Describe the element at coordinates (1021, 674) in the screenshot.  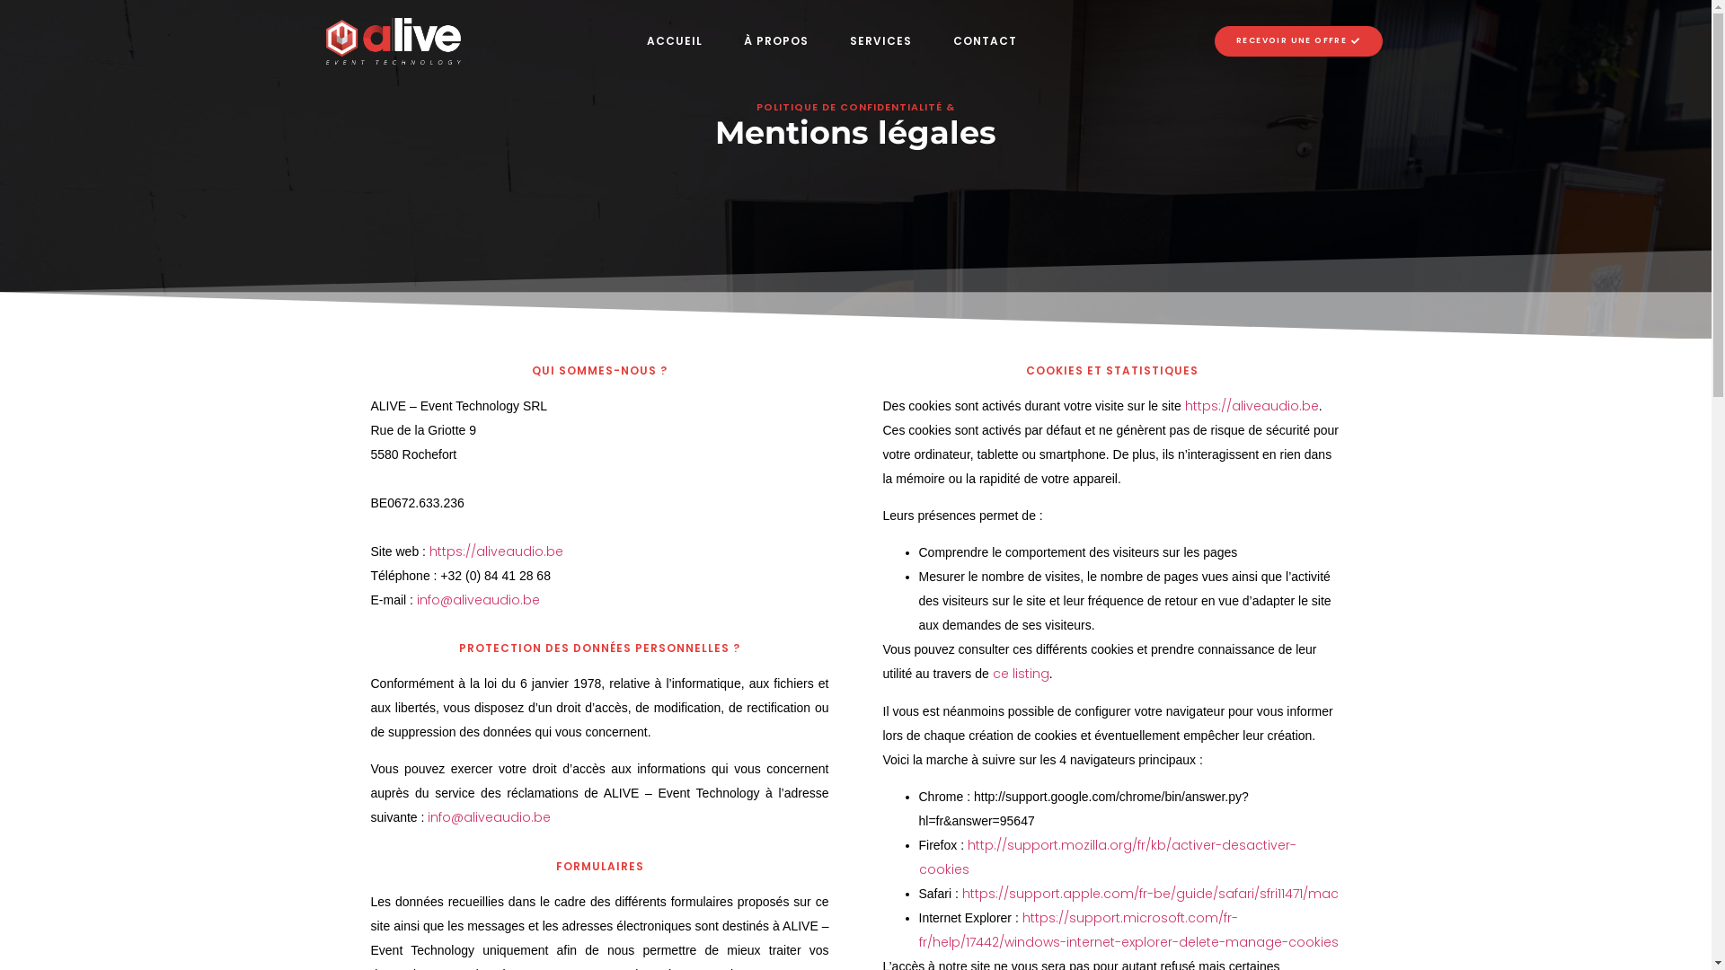
I see `ce listing` at that location.